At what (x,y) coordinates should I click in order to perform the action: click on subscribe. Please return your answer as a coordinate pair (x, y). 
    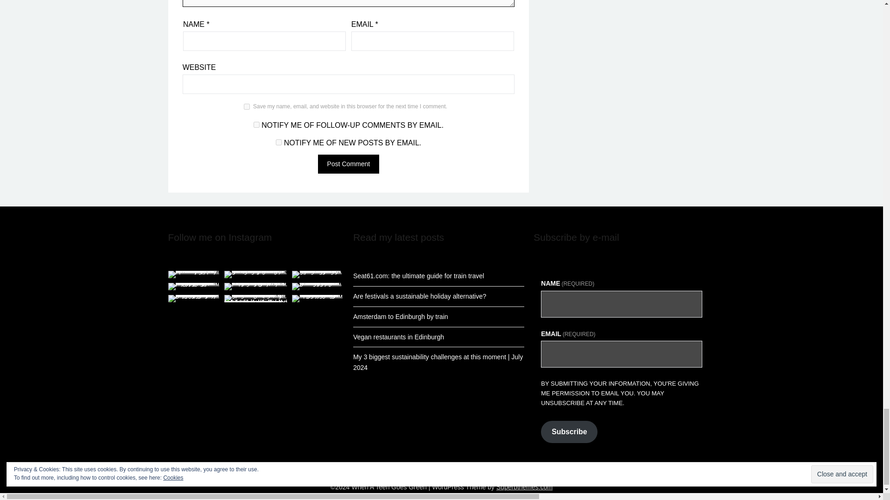
    Looking at the image, I should click on (257, 125).